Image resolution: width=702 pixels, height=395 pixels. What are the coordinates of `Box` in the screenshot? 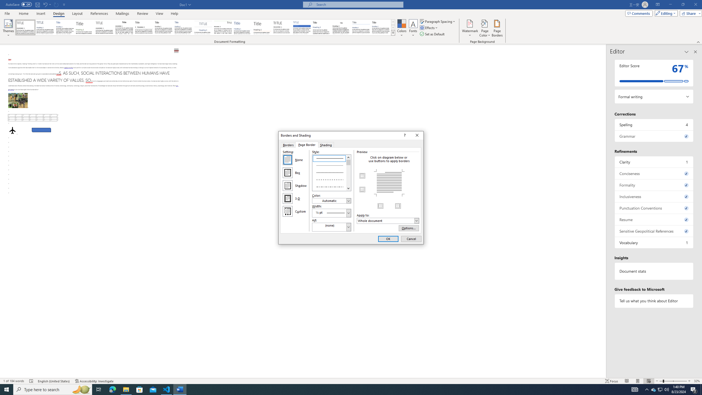 It's located at (288, 173).